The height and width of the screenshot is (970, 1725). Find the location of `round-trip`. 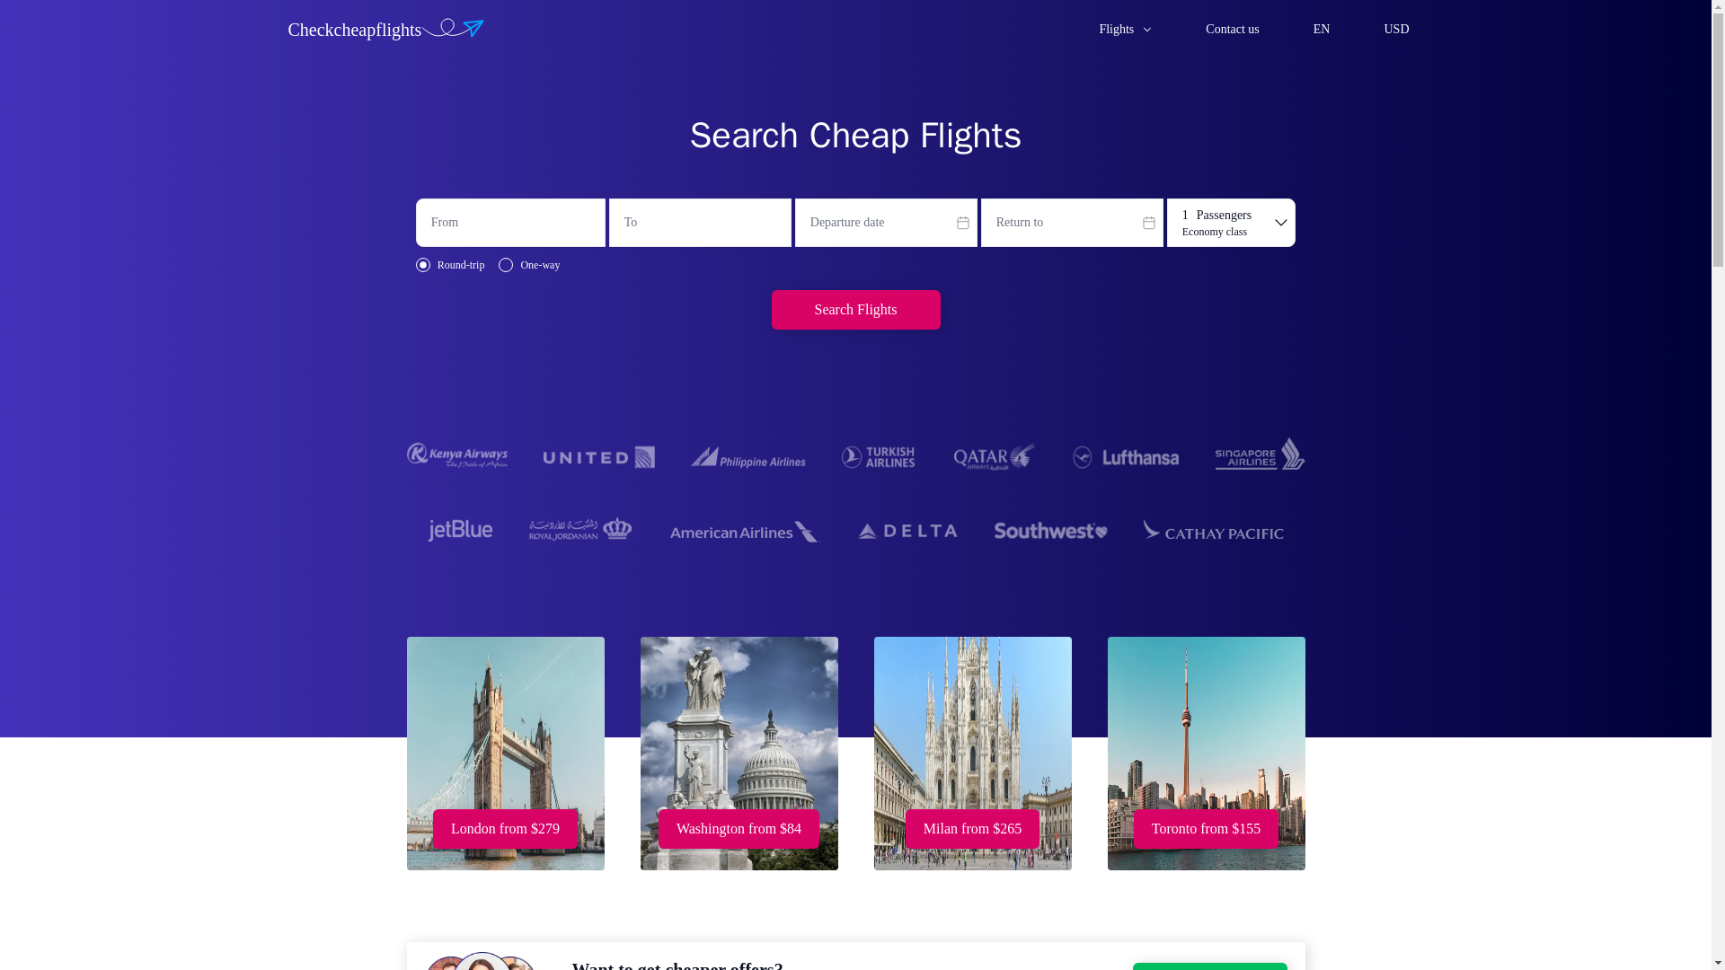

round-trip is located at coordinates (422, 265).